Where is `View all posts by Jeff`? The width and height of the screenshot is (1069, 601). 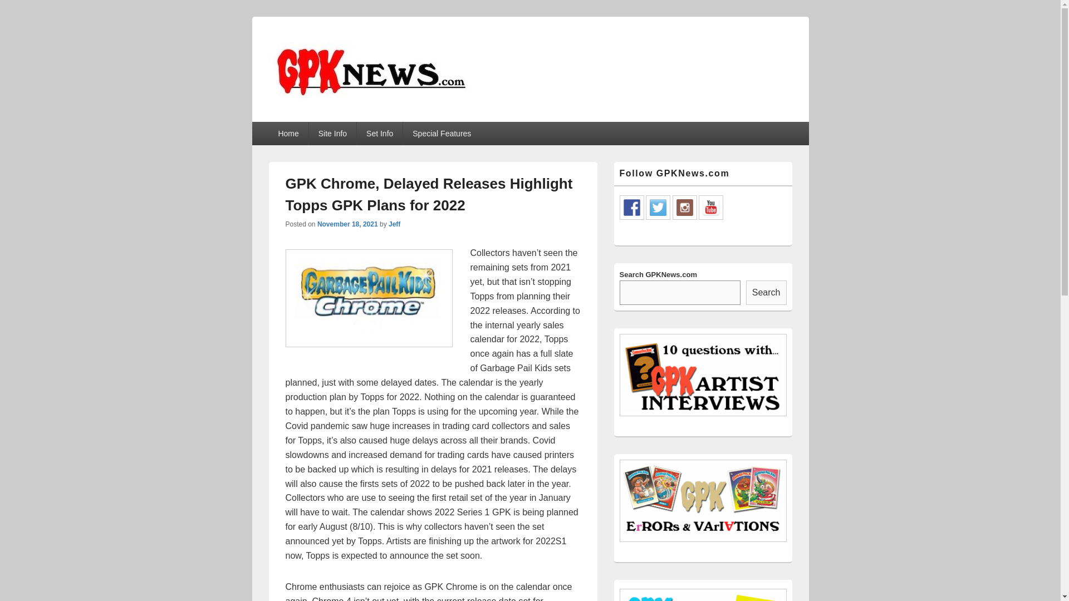
View all posts by Jeff is located at coordinates (394, 224).